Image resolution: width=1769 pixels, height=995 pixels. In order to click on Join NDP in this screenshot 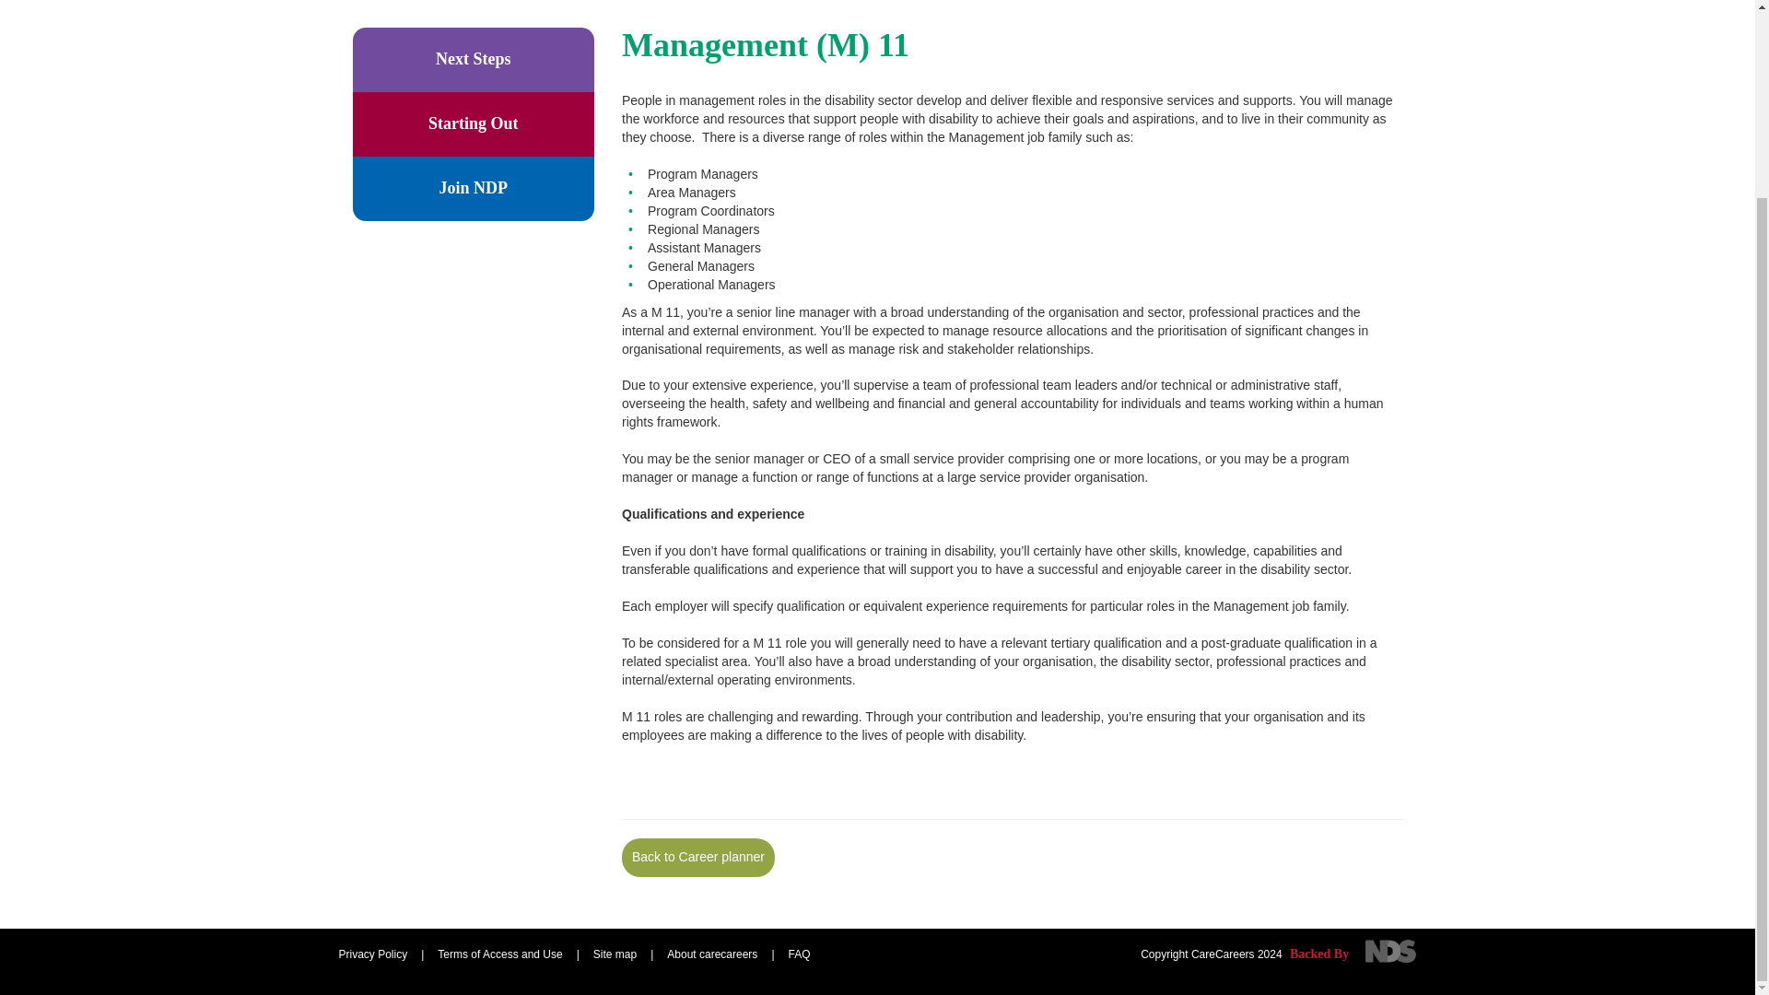, I will do `click(474, 188)`.